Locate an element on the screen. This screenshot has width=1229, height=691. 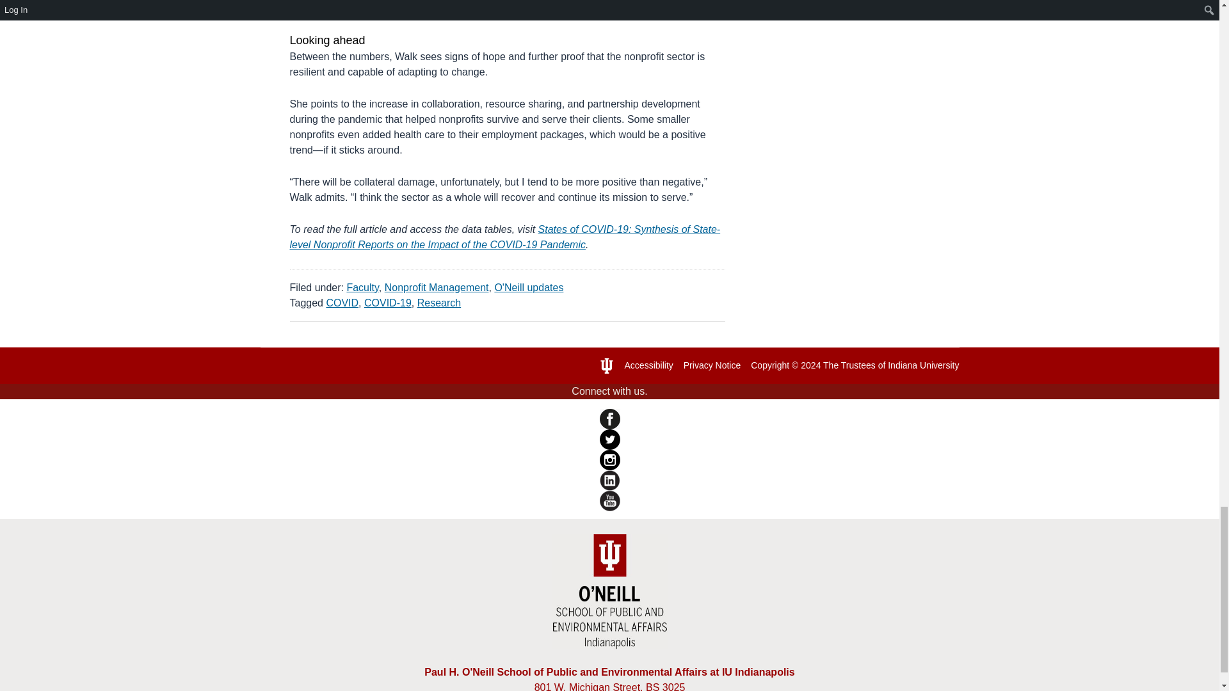
Copyright is located at coordinates (769, 365).